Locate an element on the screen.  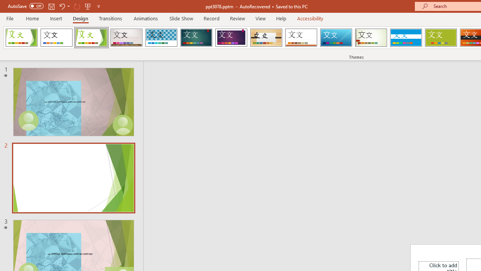
Organic is located at coordinates (266, 38).